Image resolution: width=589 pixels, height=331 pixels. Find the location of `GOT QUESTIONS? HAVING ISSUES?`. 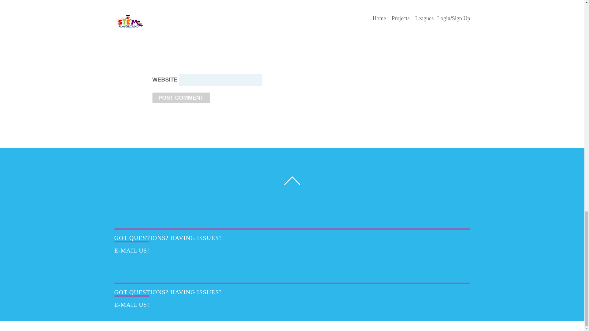

GOT QUESTIONS? HAVING ISSUES? is located at coordinates (168, 292).